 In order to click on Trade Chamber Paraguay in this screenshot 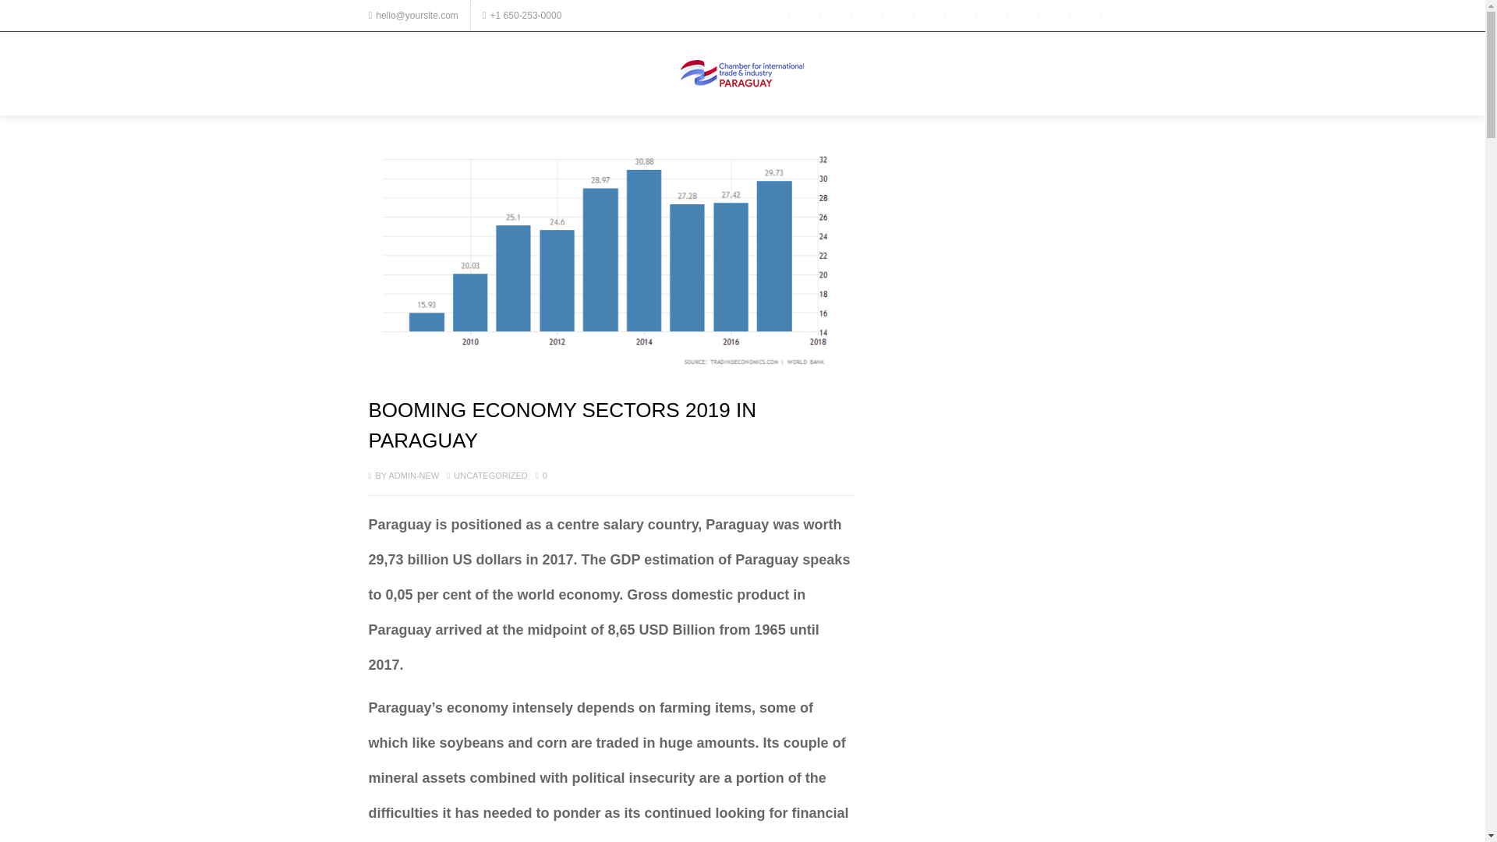, I will do `click(742, 73)`.